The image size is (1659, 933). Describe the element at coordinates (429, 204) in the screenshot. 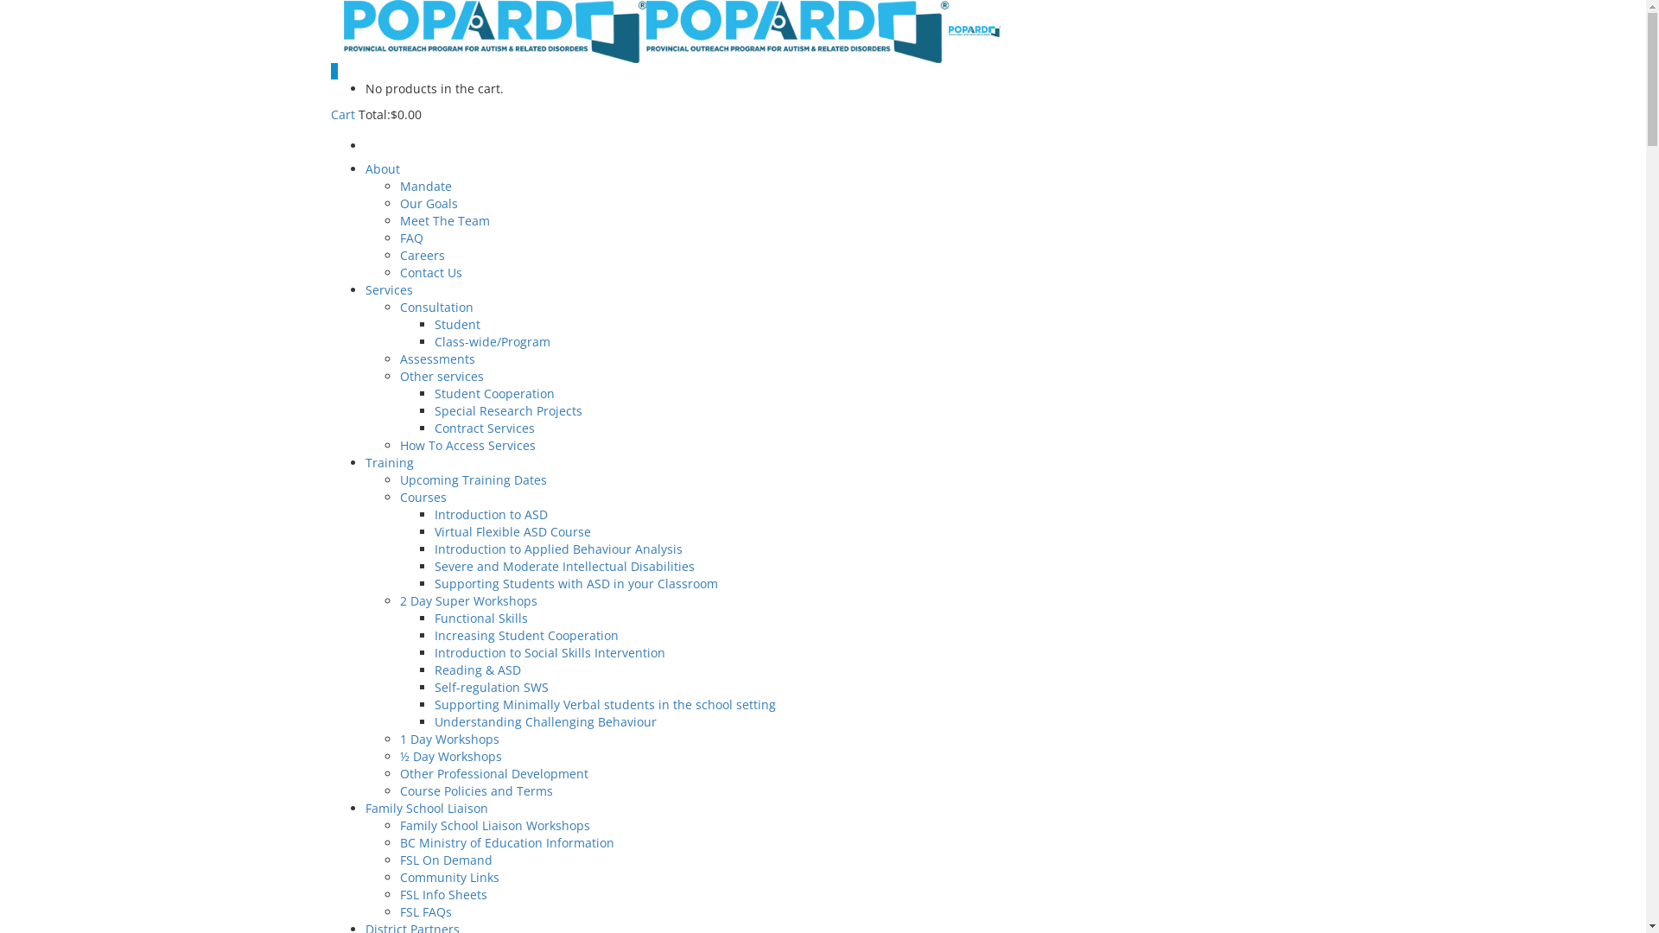

I see `Our Goals` at that location.